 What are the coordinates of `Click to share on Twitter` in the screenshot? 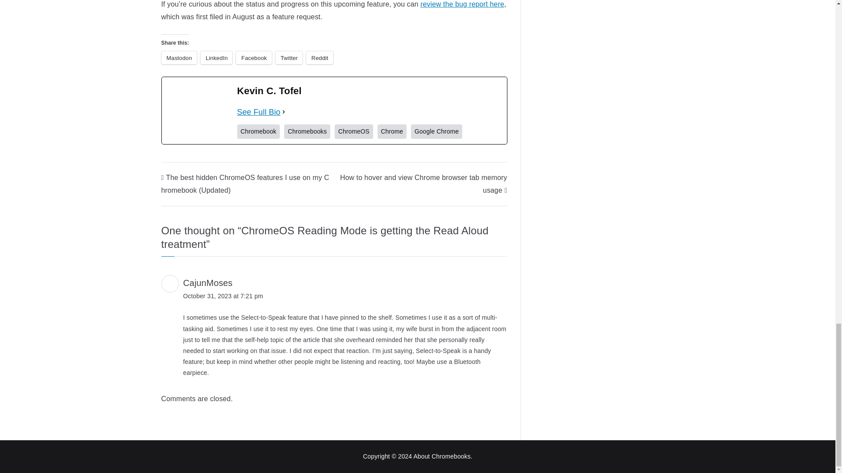 It's located at (289, 57).